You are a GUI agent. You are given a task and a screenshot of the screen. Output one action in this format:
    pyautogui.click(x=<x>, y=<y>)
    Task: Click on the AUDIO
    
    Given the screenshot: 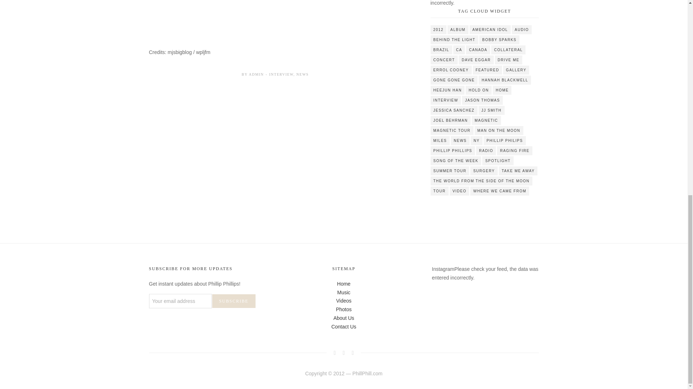 What is the action you would take?
    pyautogui.click(x=522, y=30)
    